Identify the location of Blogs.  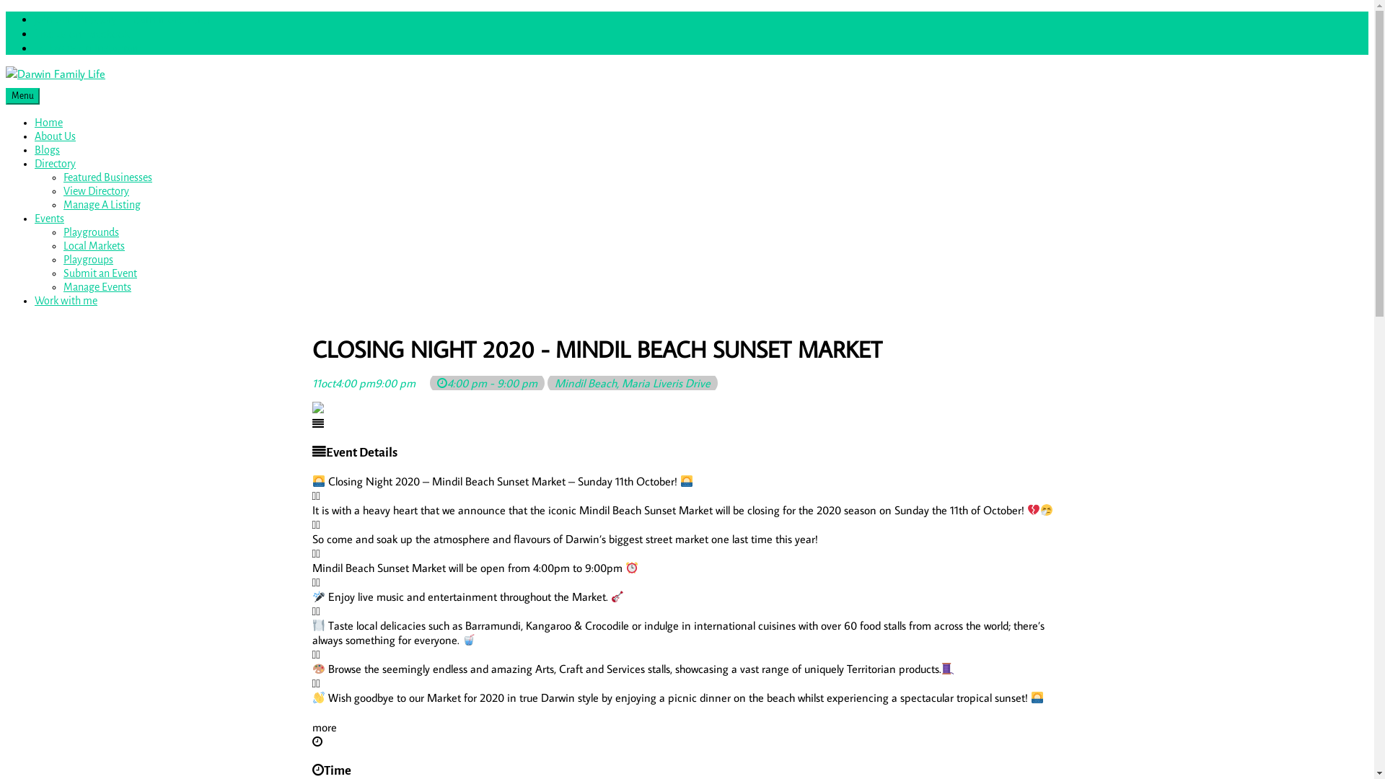
(48, 150).